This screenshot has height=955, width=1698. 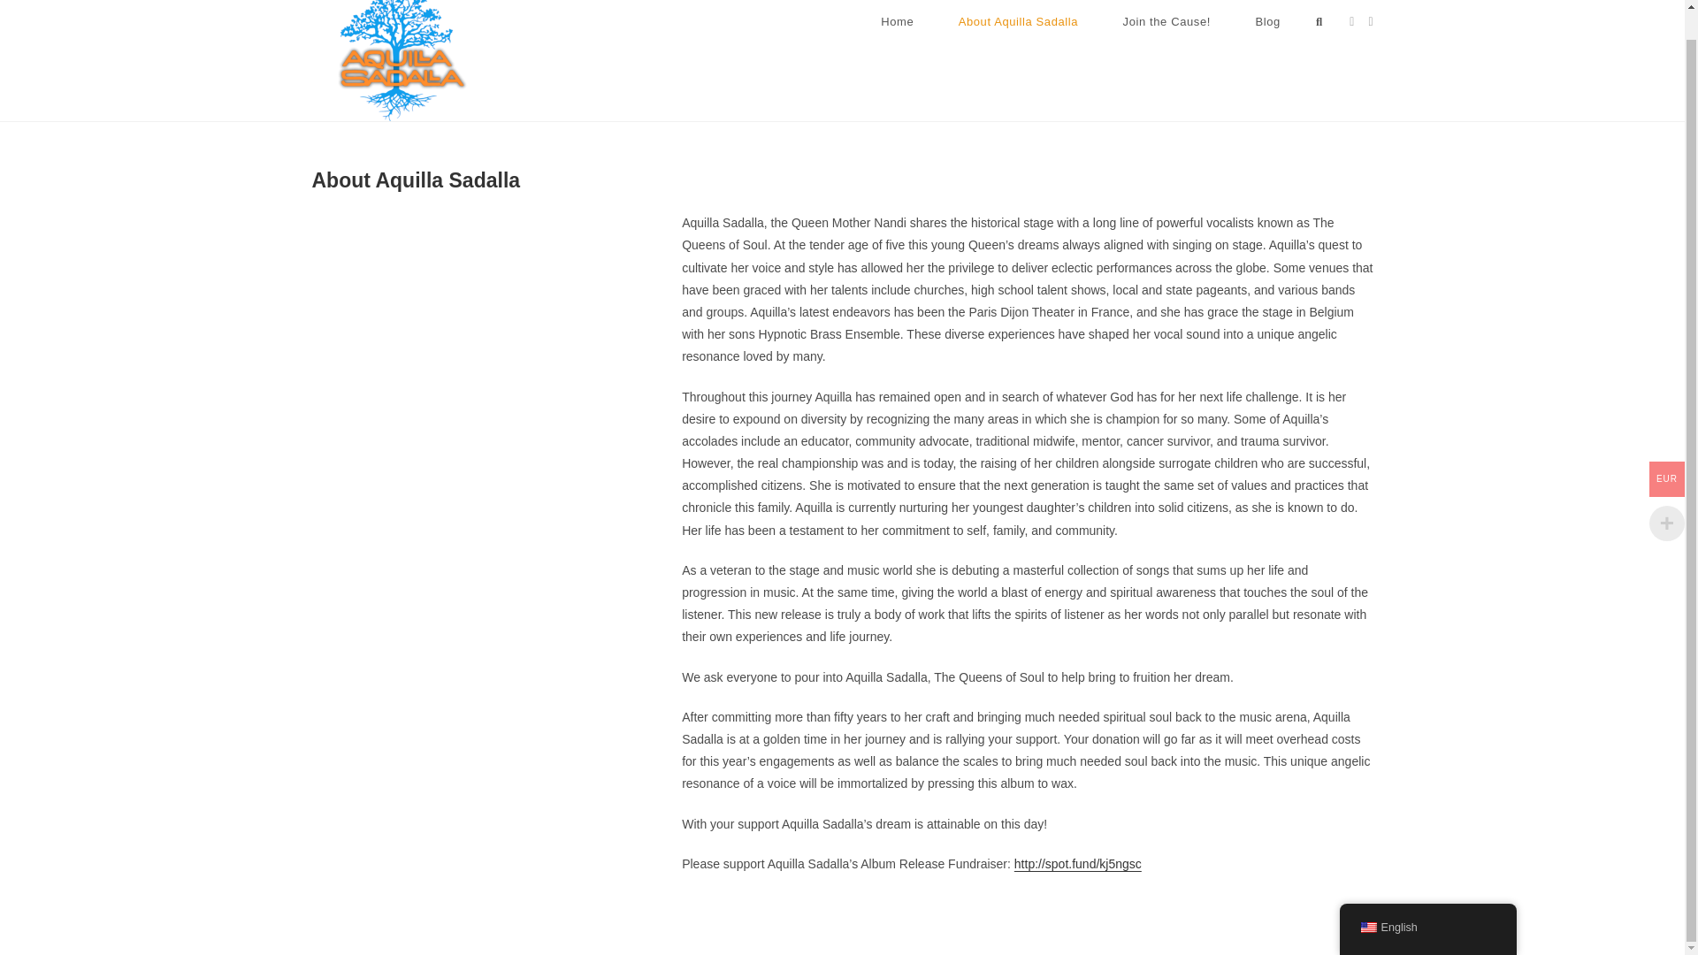 What do you see at coordinates (467, 906) in the screenshot?
I see `Kraby Marketing` at bounding box center [467, 906].